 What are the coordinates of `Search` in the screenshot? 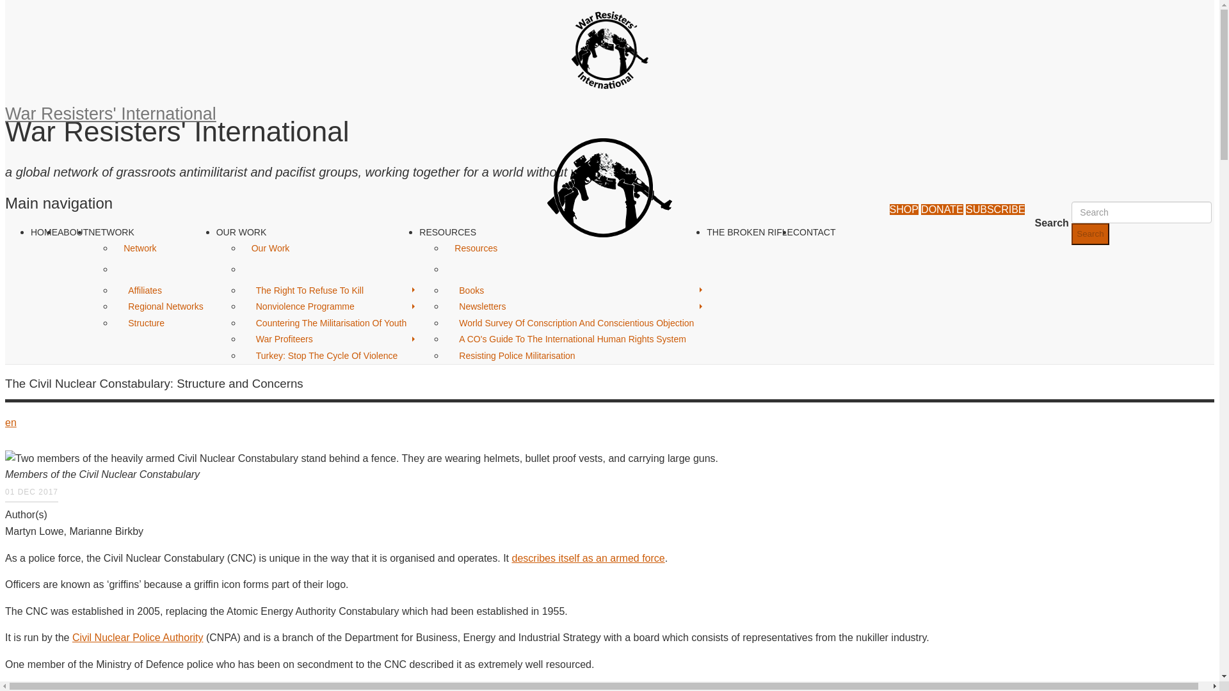 It's located at (1089, 234).